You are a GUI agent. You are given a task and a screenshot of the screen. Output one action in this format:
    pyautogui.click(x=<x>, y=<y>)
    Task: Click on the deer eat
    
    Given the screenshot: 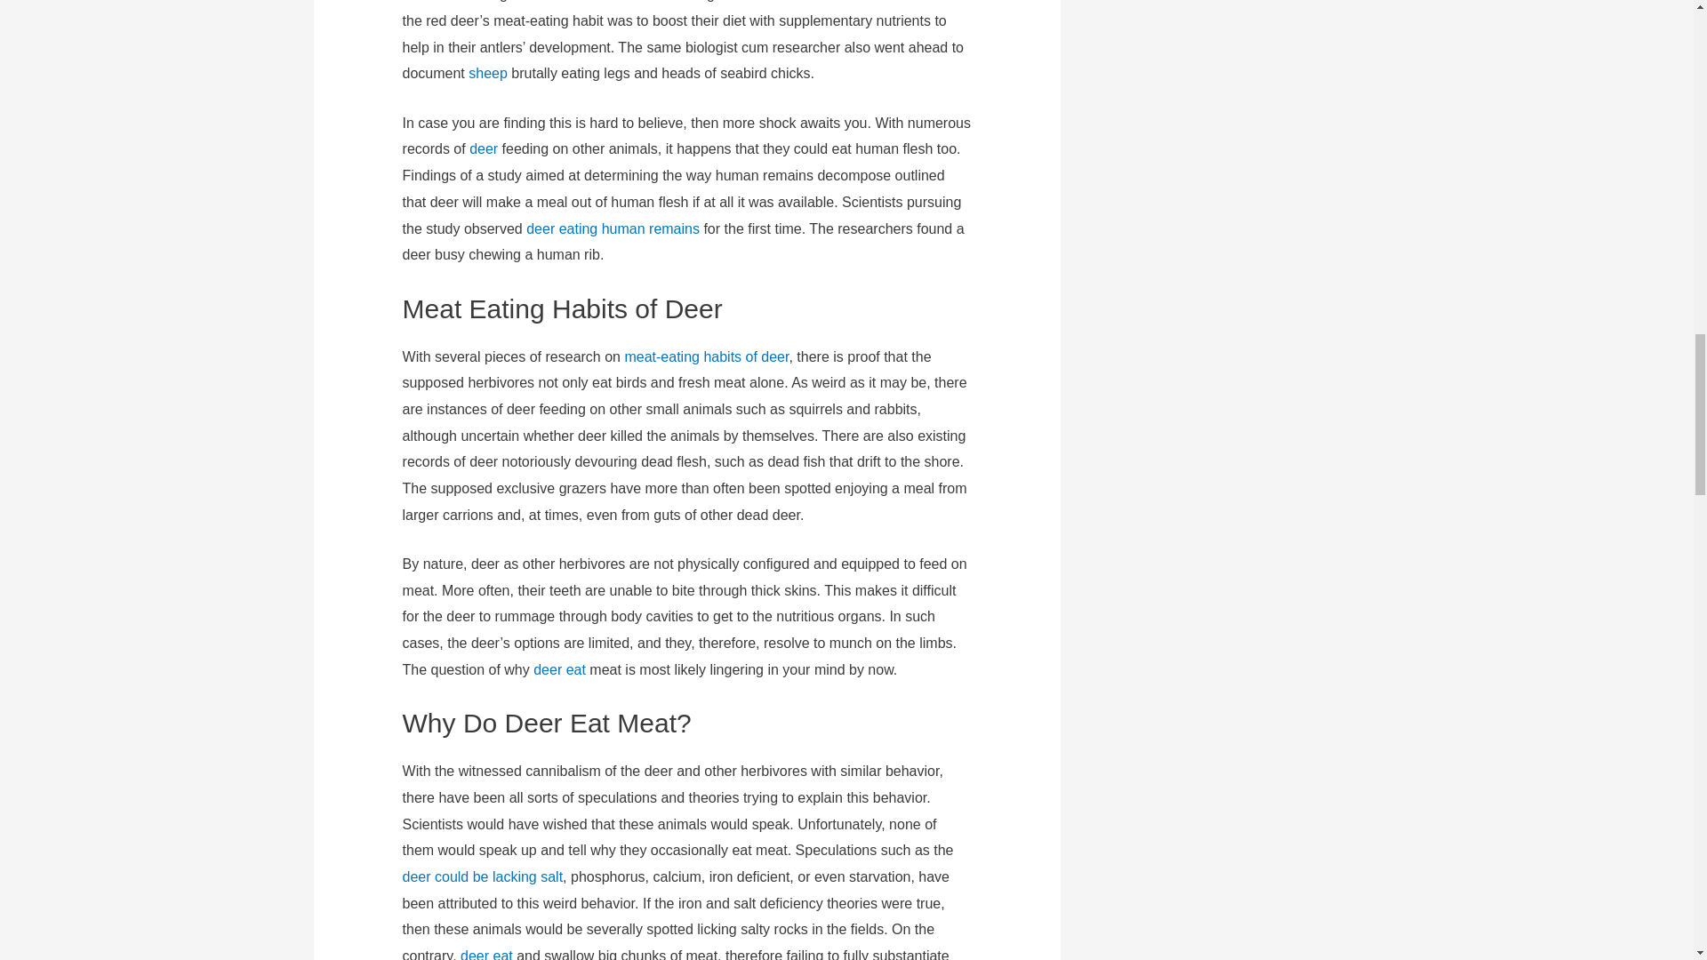 What is the action you would take?
    pyautogui.click(x=487, y=955)
    